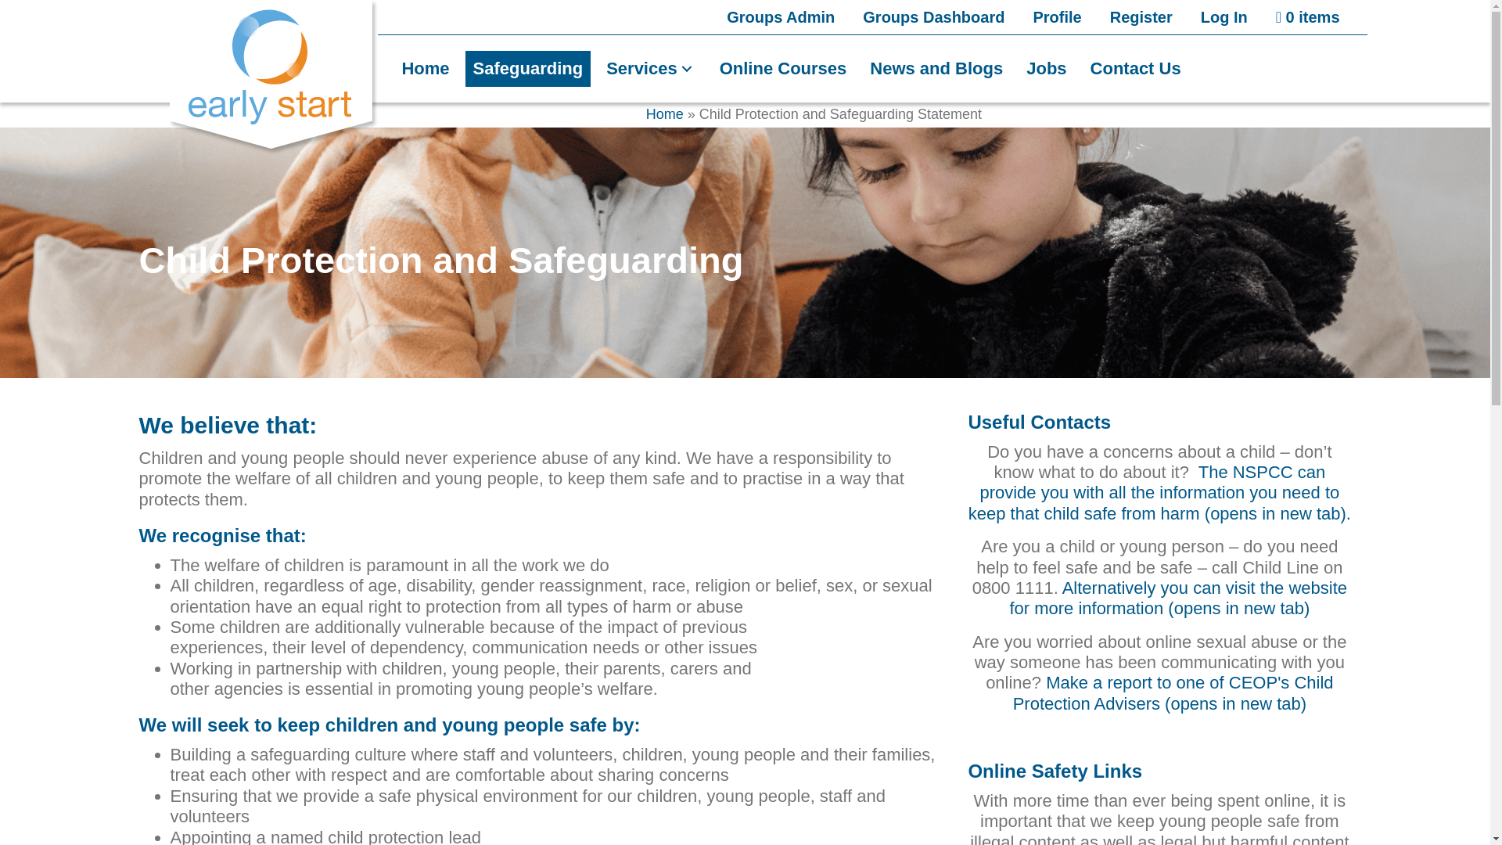 The height and width of the screenshot is (845, 1502). I want to click on Register, so click(1141, 17).